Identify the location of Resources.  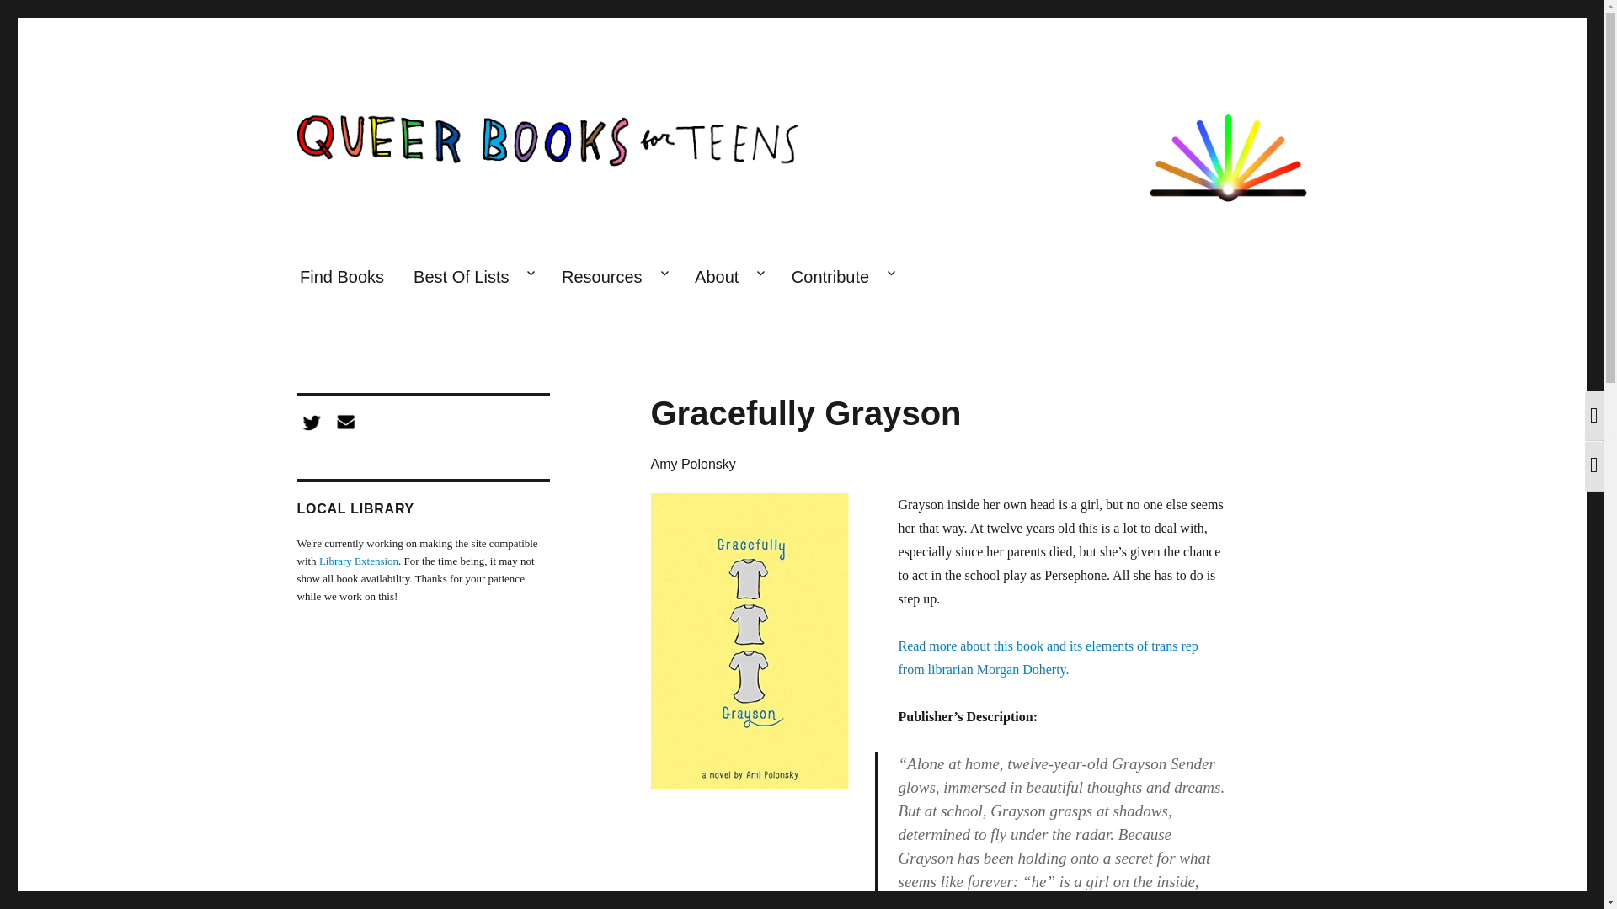
(612, 278).